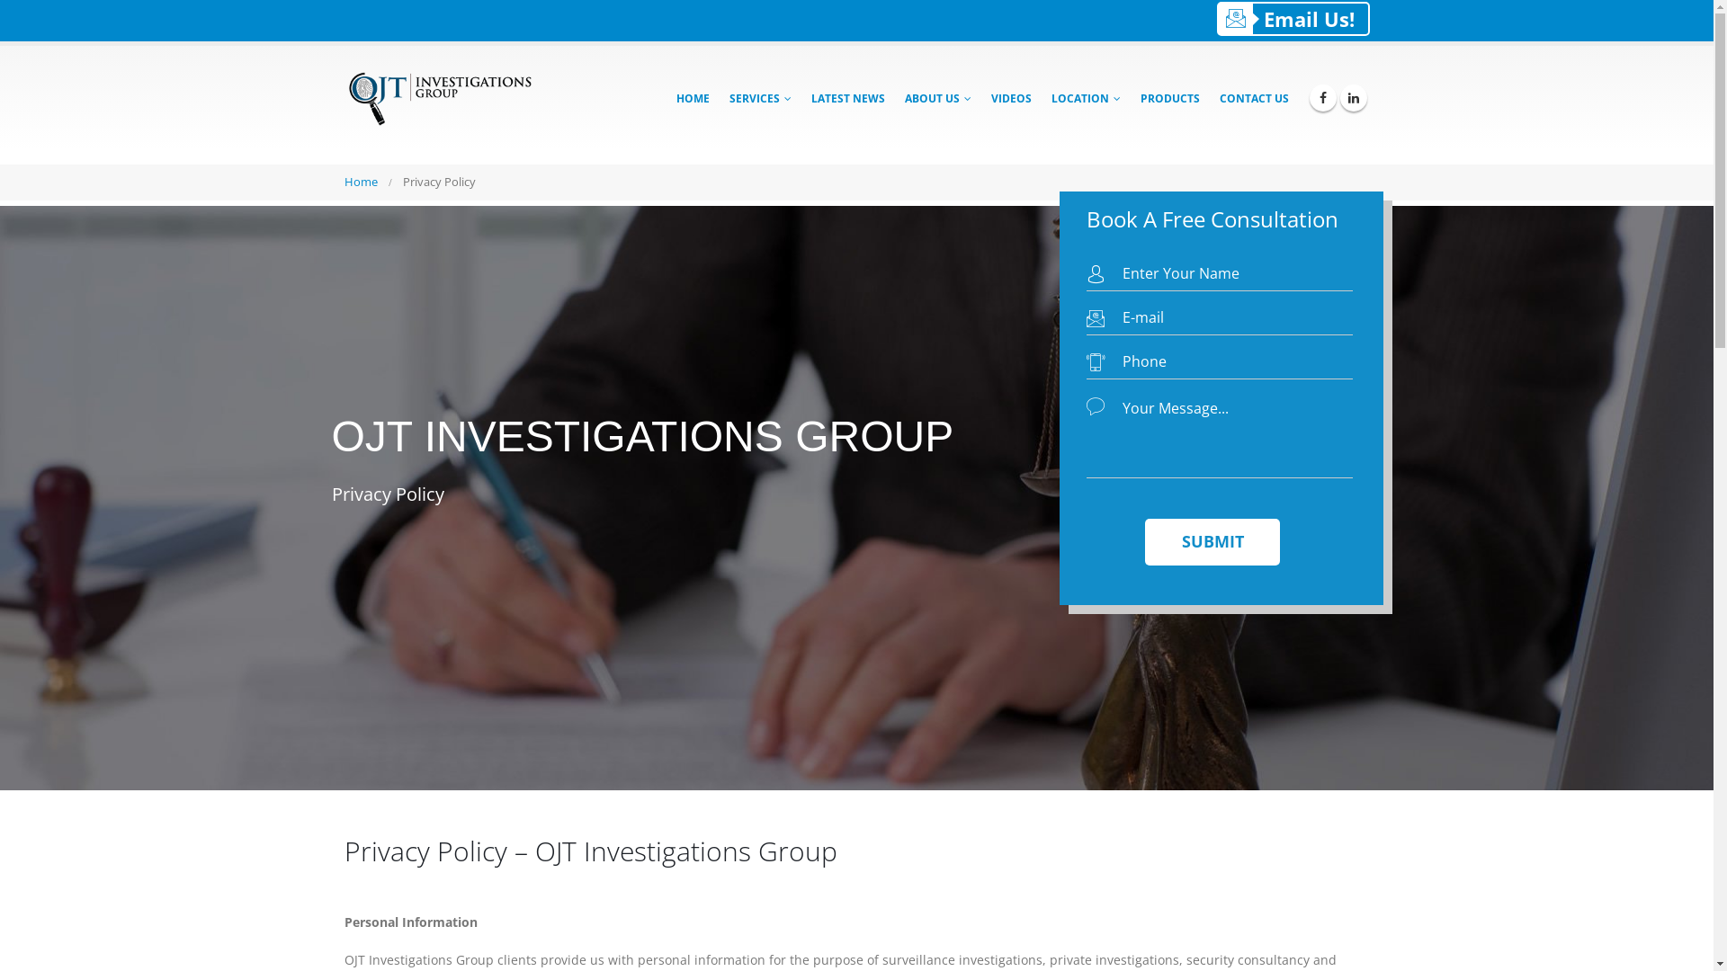 This screenshot has height=971, width=1727. I want to click on ABOUT US, so click(938, 99).